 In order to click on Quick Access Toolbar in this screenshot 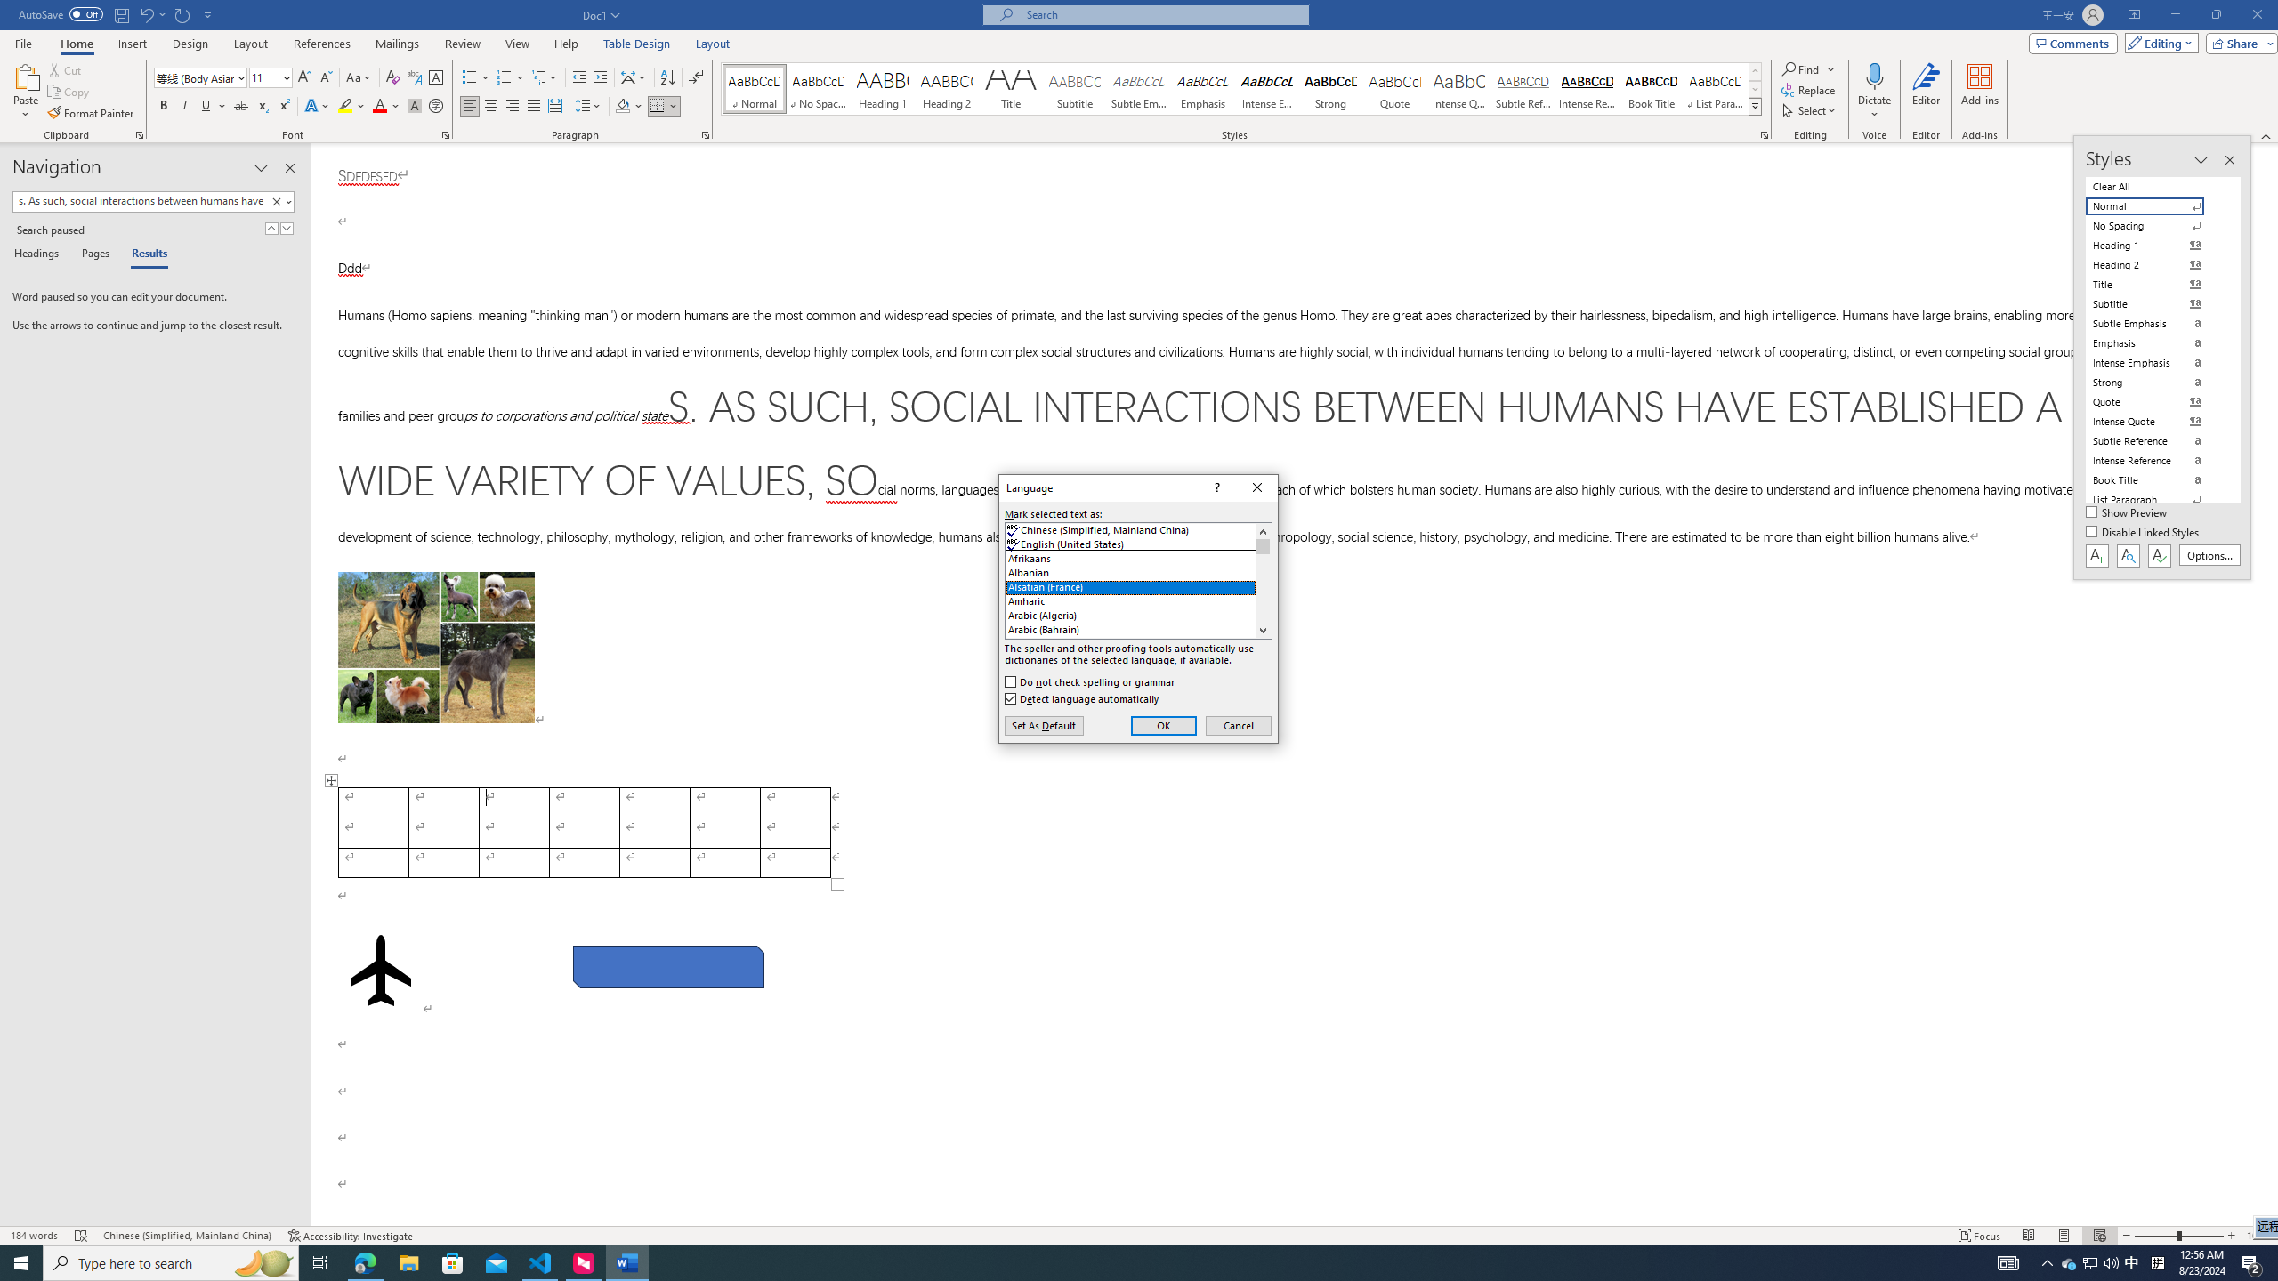, I will do `click(117, 15)`.